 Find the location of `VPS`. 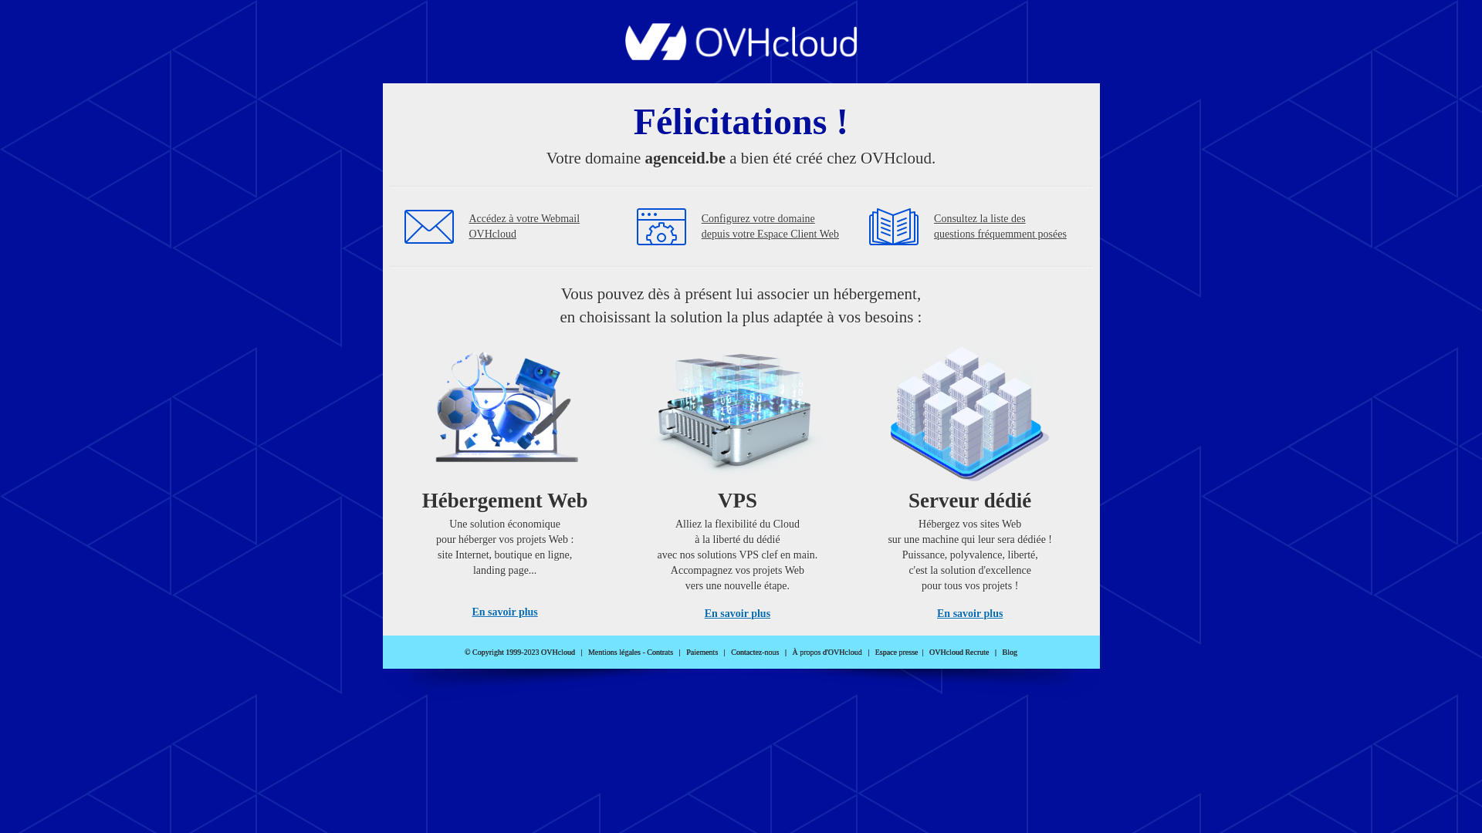

VPS is located at coordinates (738, 478).